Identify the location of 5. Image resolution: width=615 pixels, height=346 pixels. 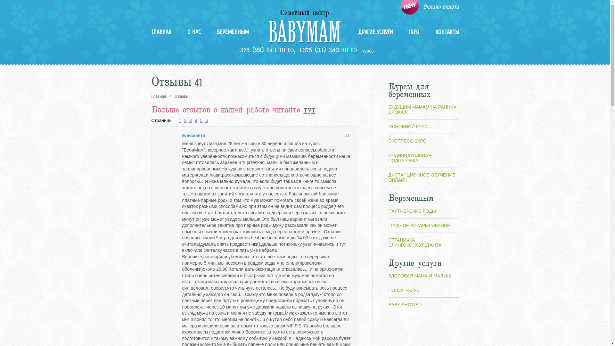
(201, 120).